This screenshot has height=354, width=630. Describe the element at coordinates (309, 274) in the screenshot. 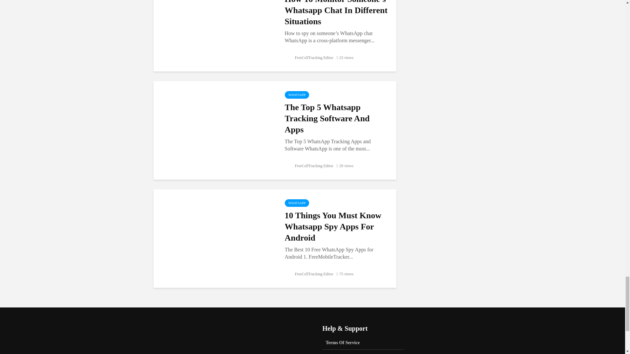

I see `FreeCellTracking Editor` at that location.